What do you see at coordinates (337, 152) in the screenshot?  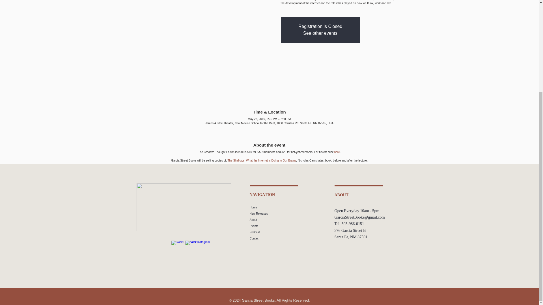 I see `here` at bounding box center [337, 152].